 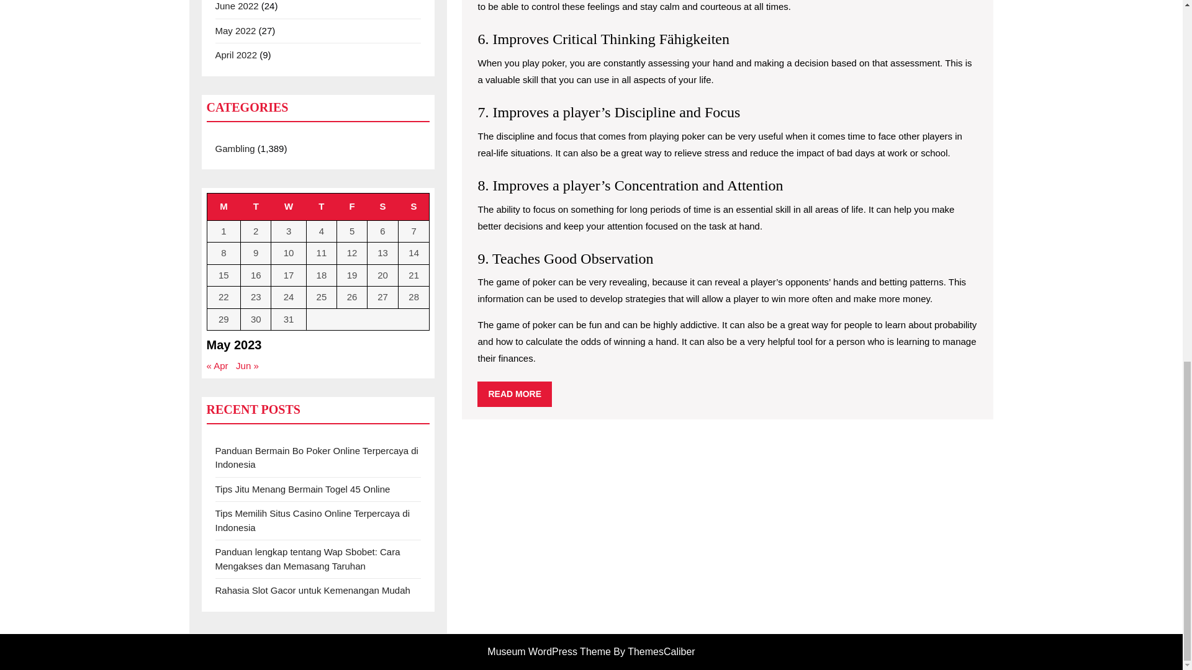 I want to click on May 2022, so click(x=235, y=31).